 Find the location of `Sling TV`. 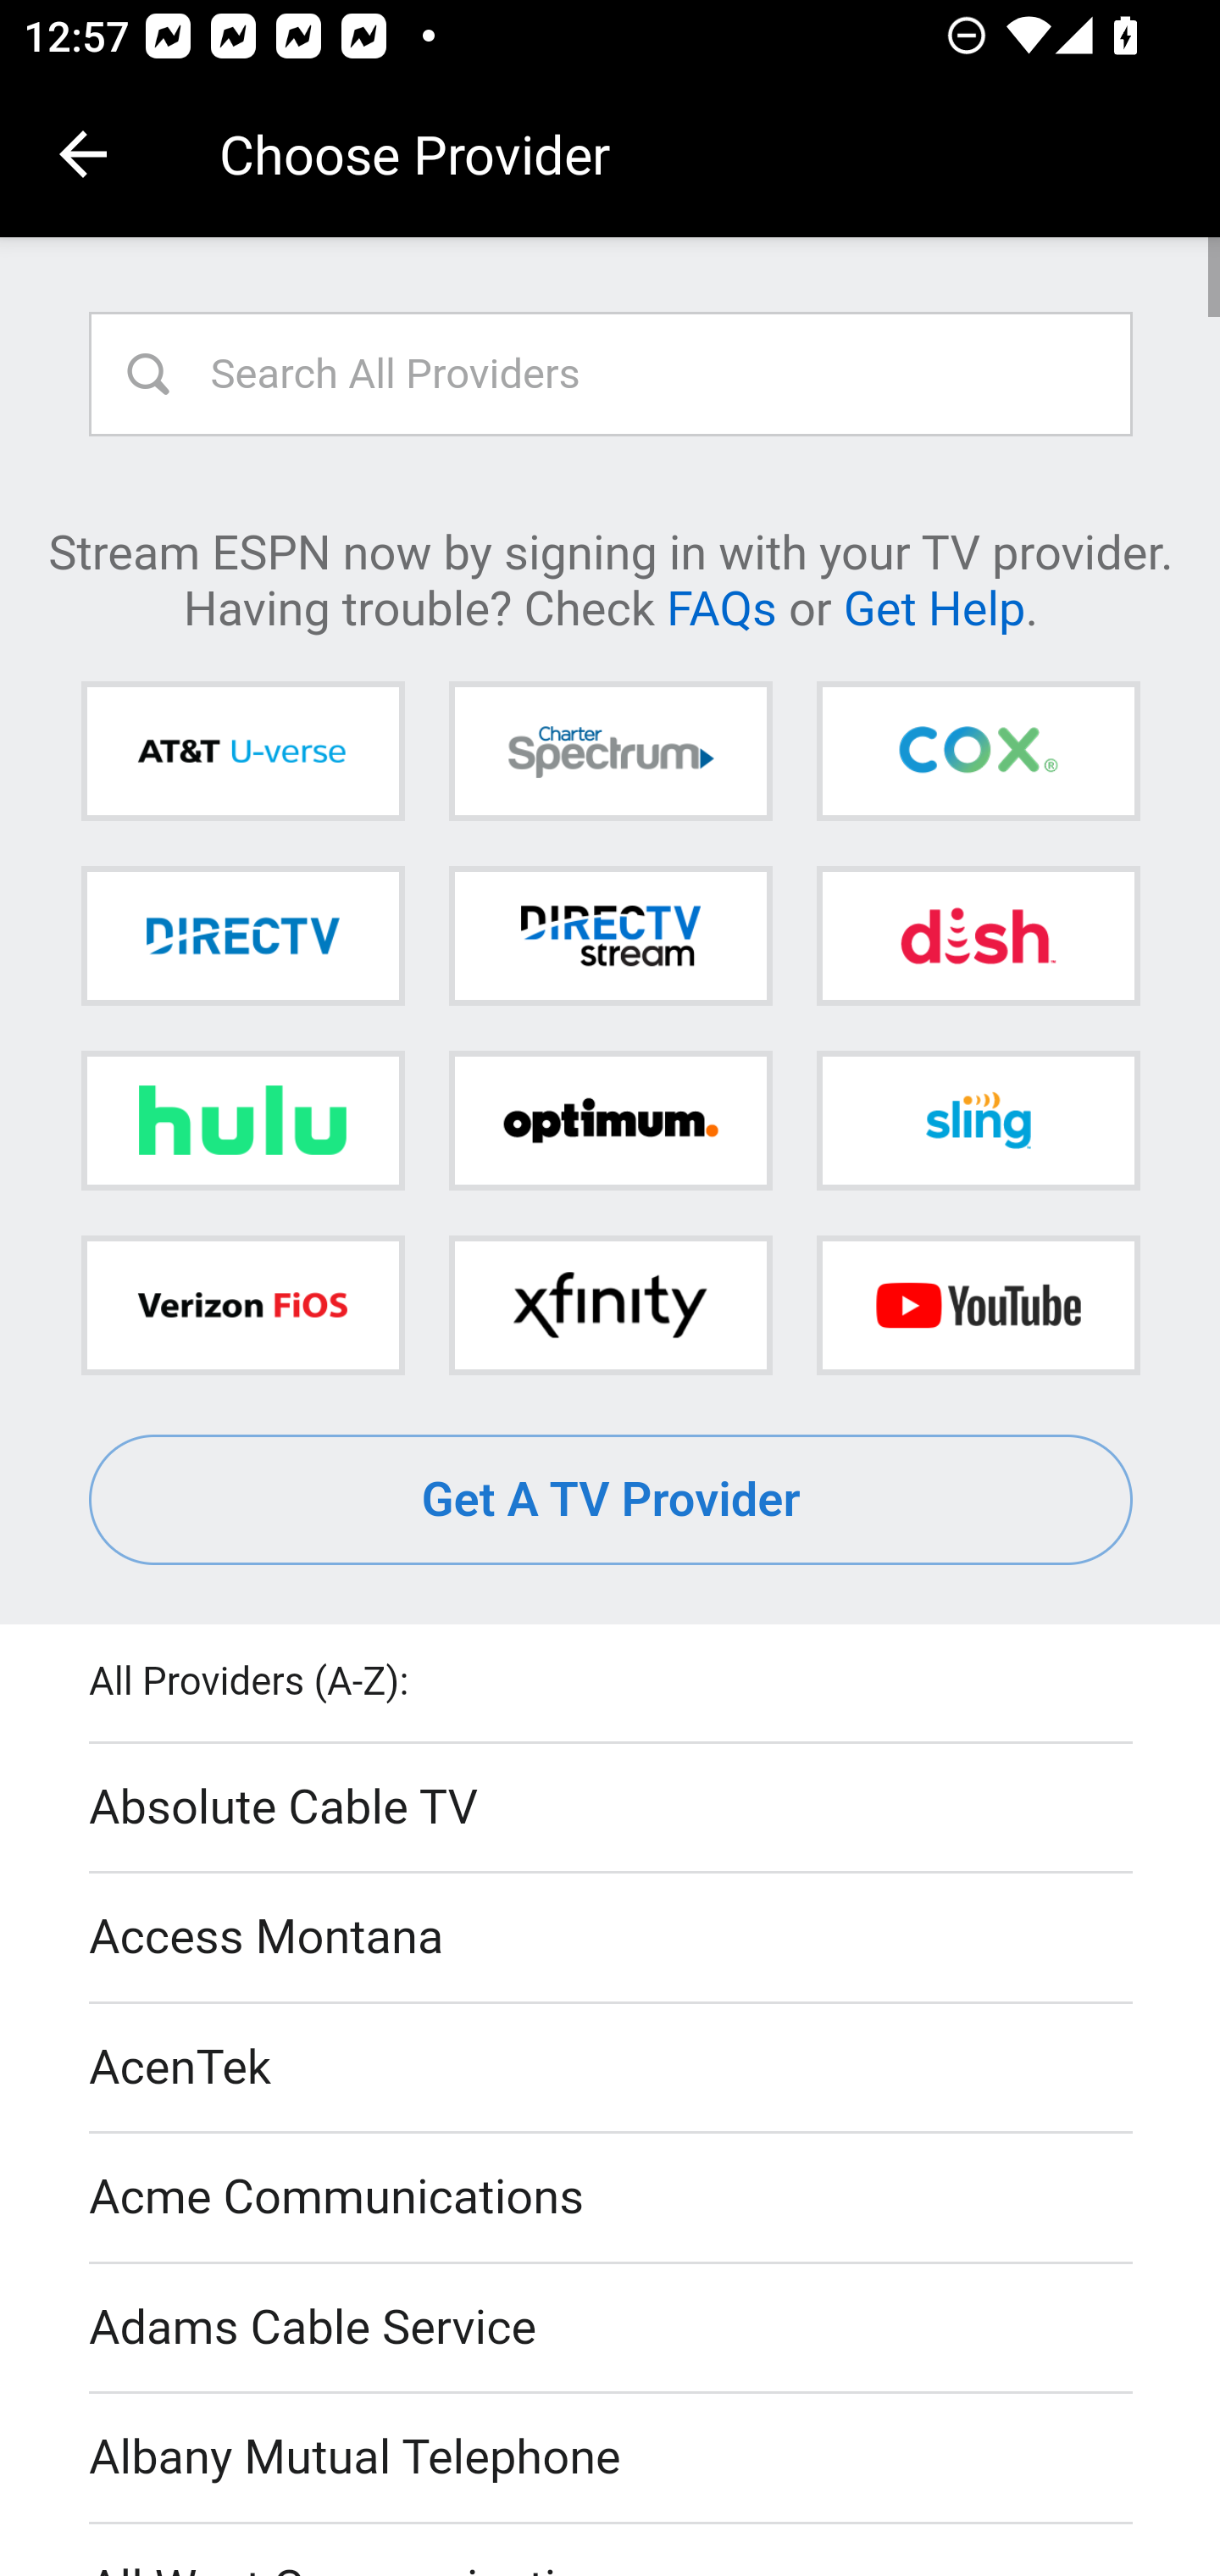

Sling TV is located at coordinates (978, 1120).